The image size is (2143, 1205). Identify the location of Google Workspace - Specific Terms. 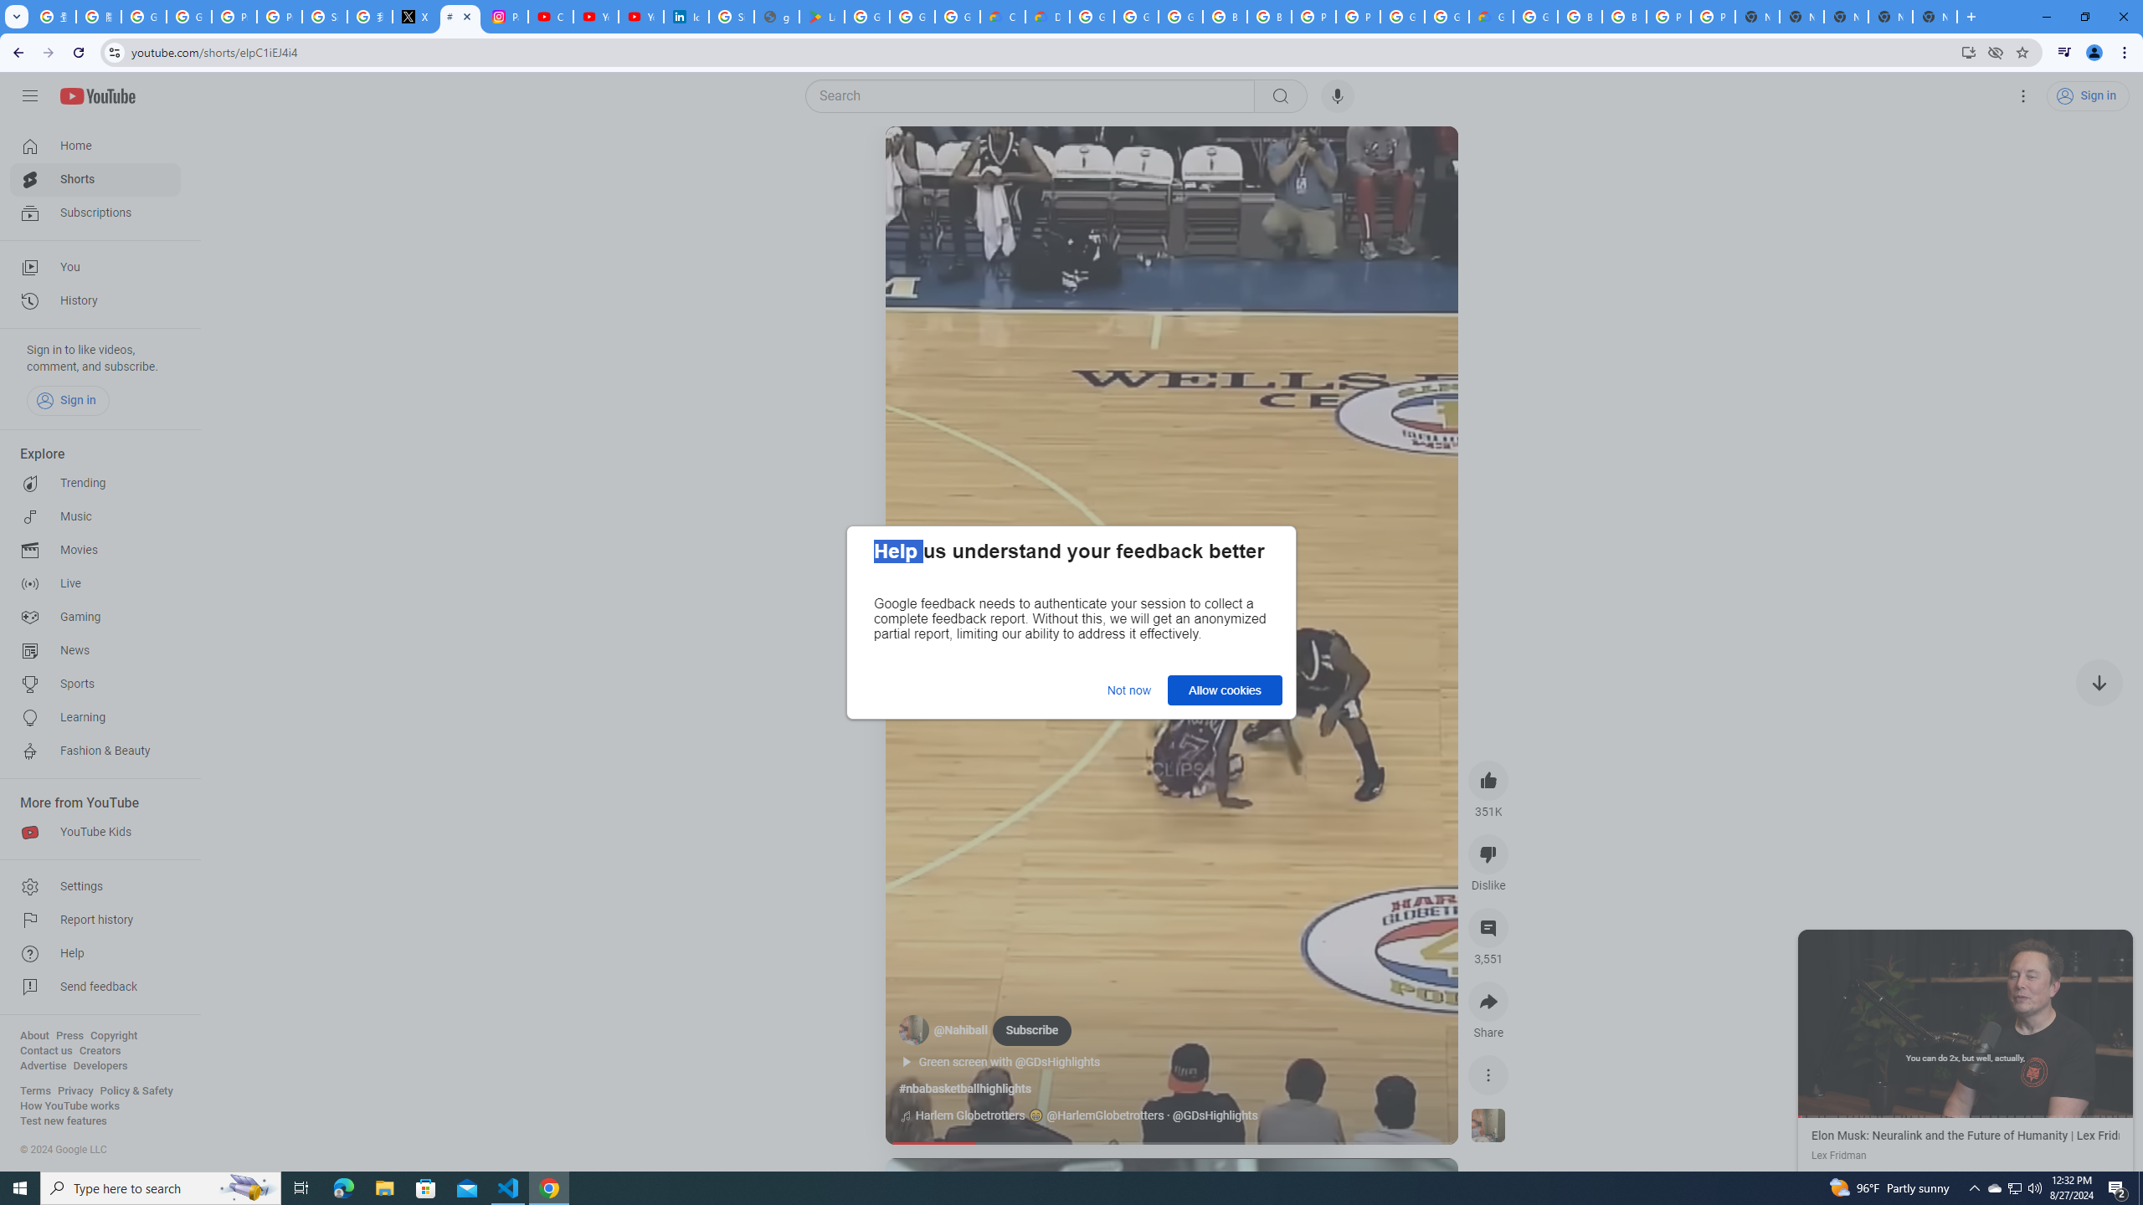
(912, 17).